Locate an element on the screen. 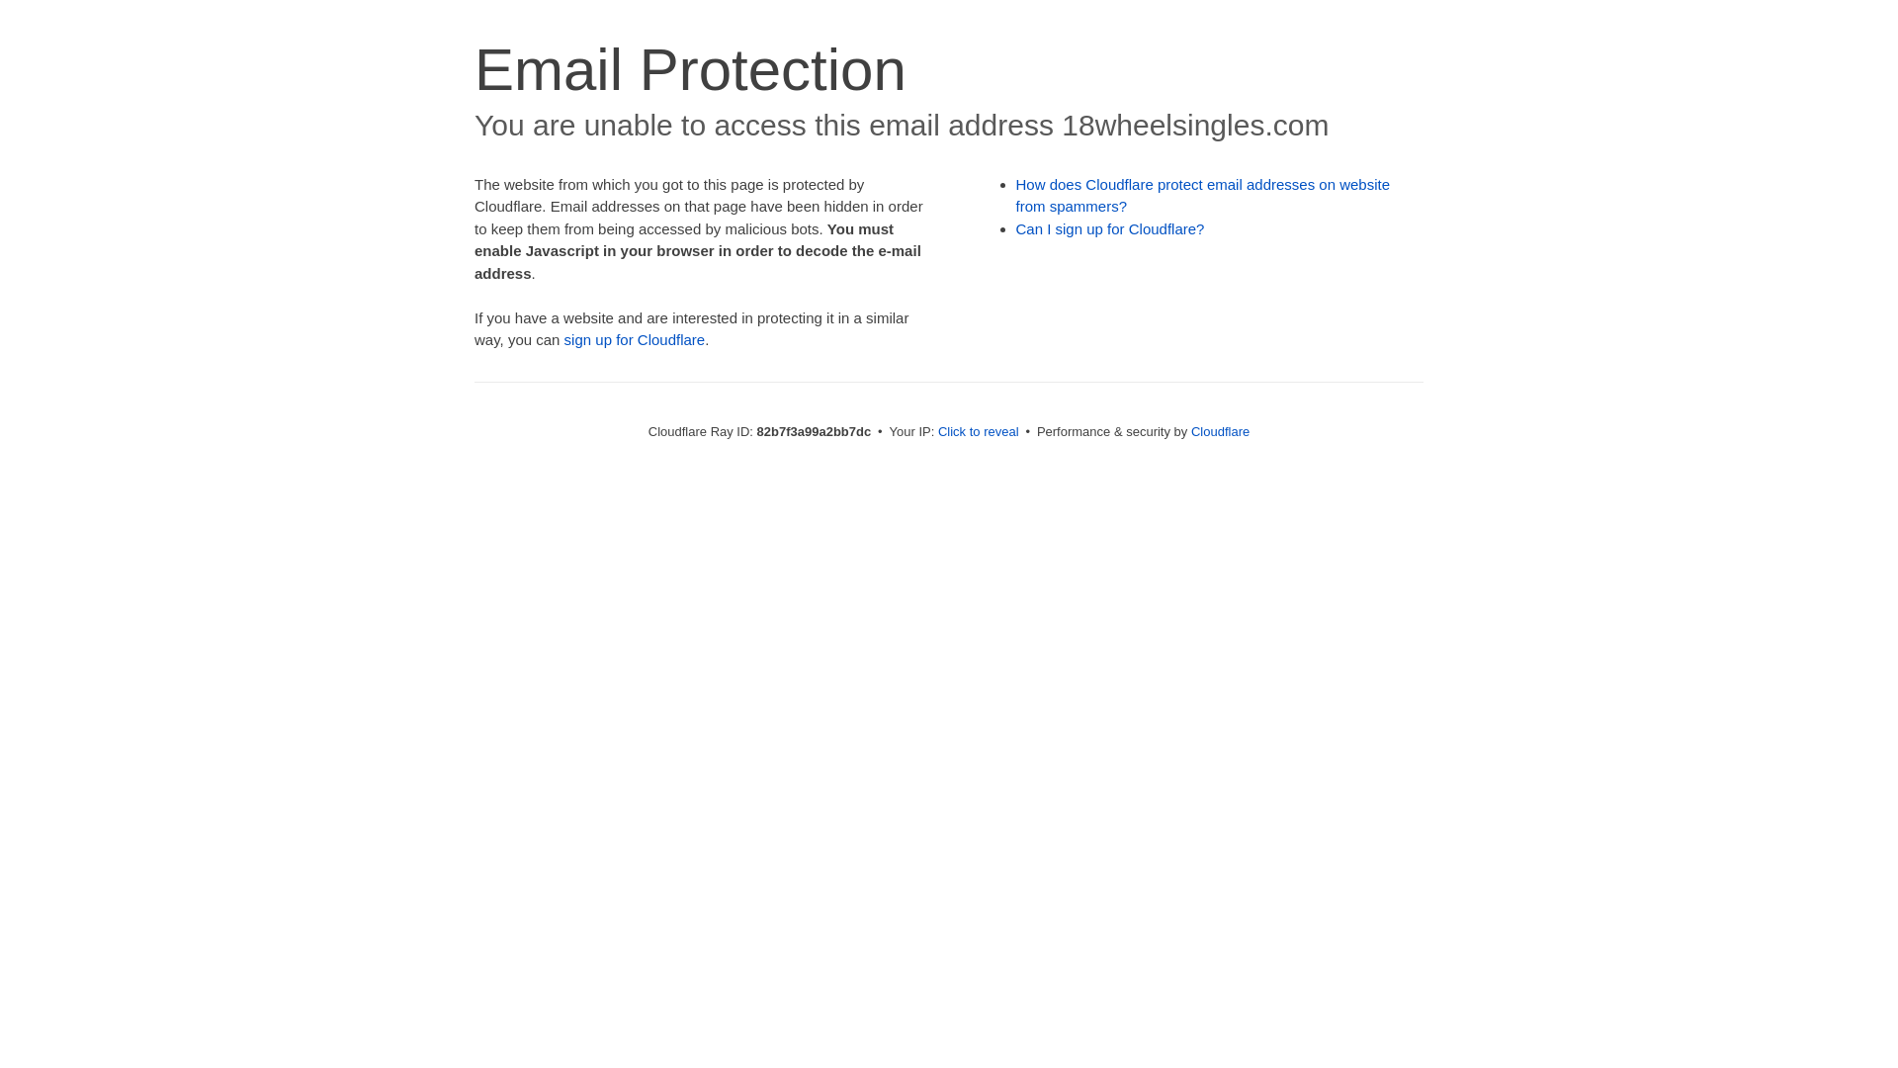 The height and width of the screenshot is (1068, 1898). sign up for Cloudflare is located at coordinates (635, 340).